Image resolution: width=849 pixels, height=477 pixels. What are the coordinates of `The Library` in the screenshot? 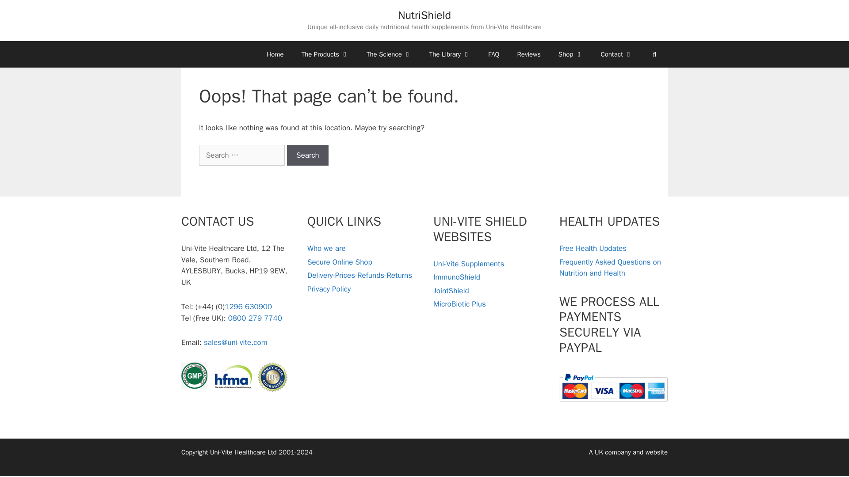 It's located at (450, 54).